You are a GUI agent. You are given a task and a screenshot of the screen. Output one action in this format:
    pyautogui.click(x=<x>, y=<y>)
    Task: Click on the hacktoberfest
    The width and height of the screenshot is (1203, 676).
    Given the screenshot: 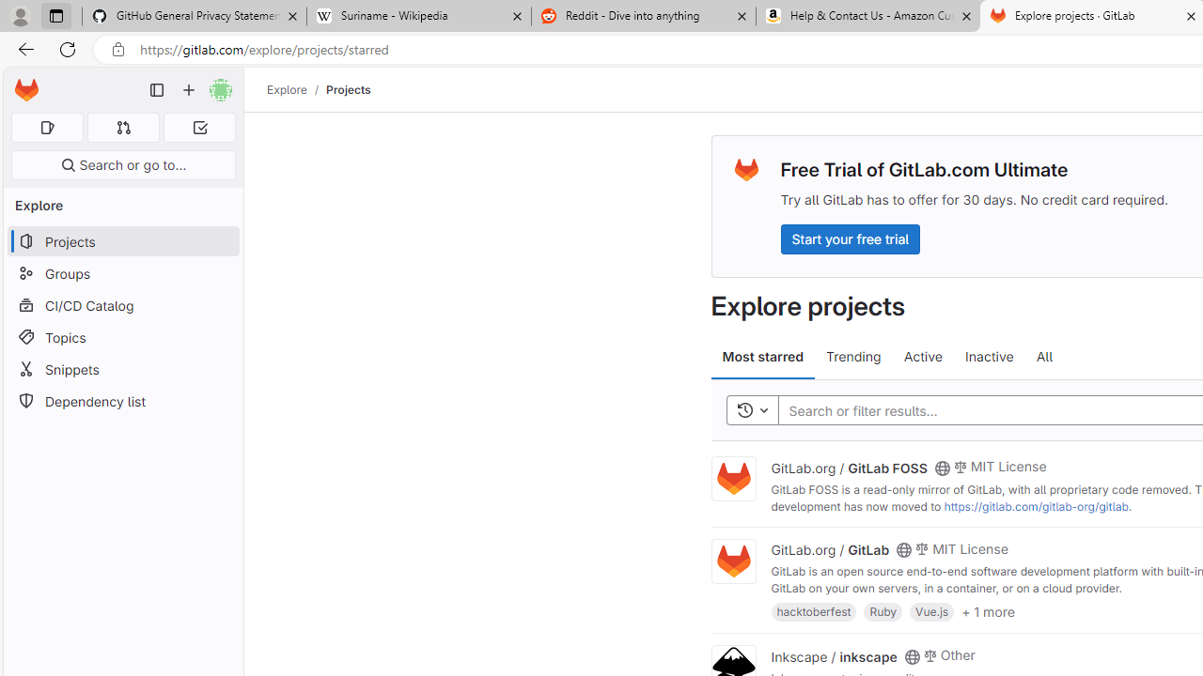 What is the action you would take?
    pyautogui.click(x=814, y=610)
    